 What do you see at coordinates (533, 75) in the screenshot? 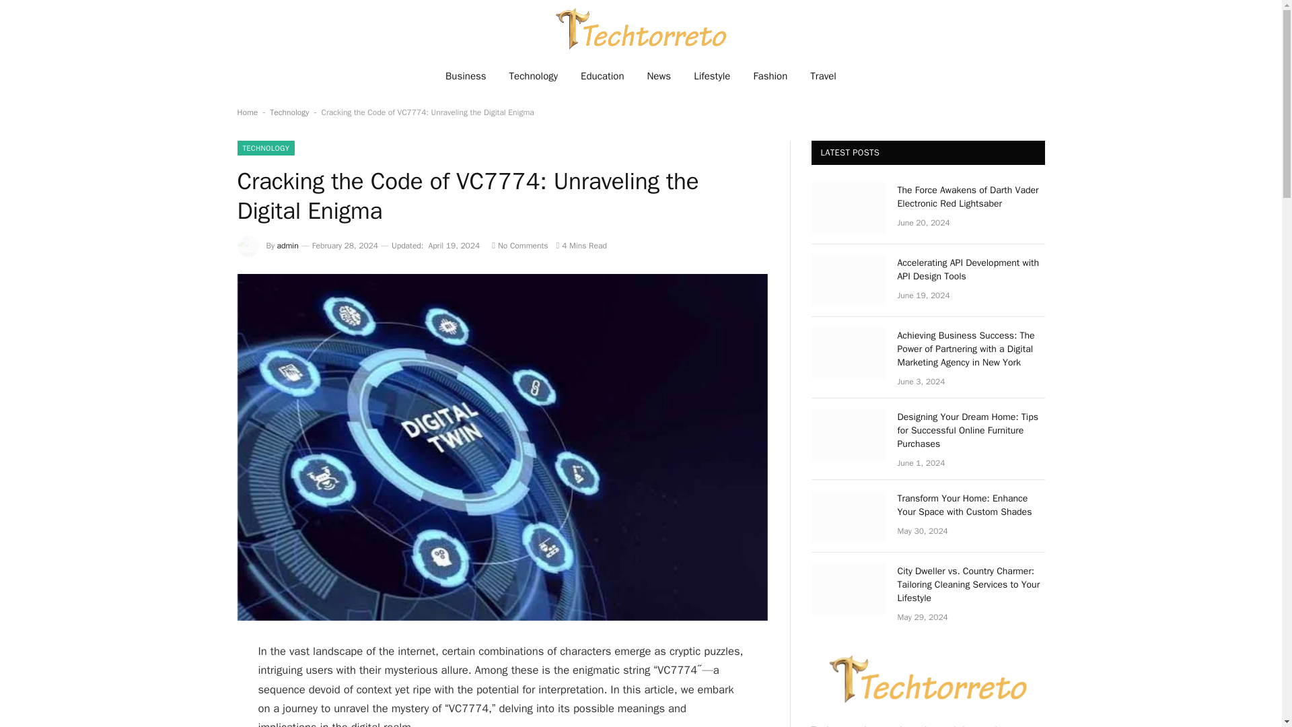
I see `Technology` at bounding box center [533, 75].